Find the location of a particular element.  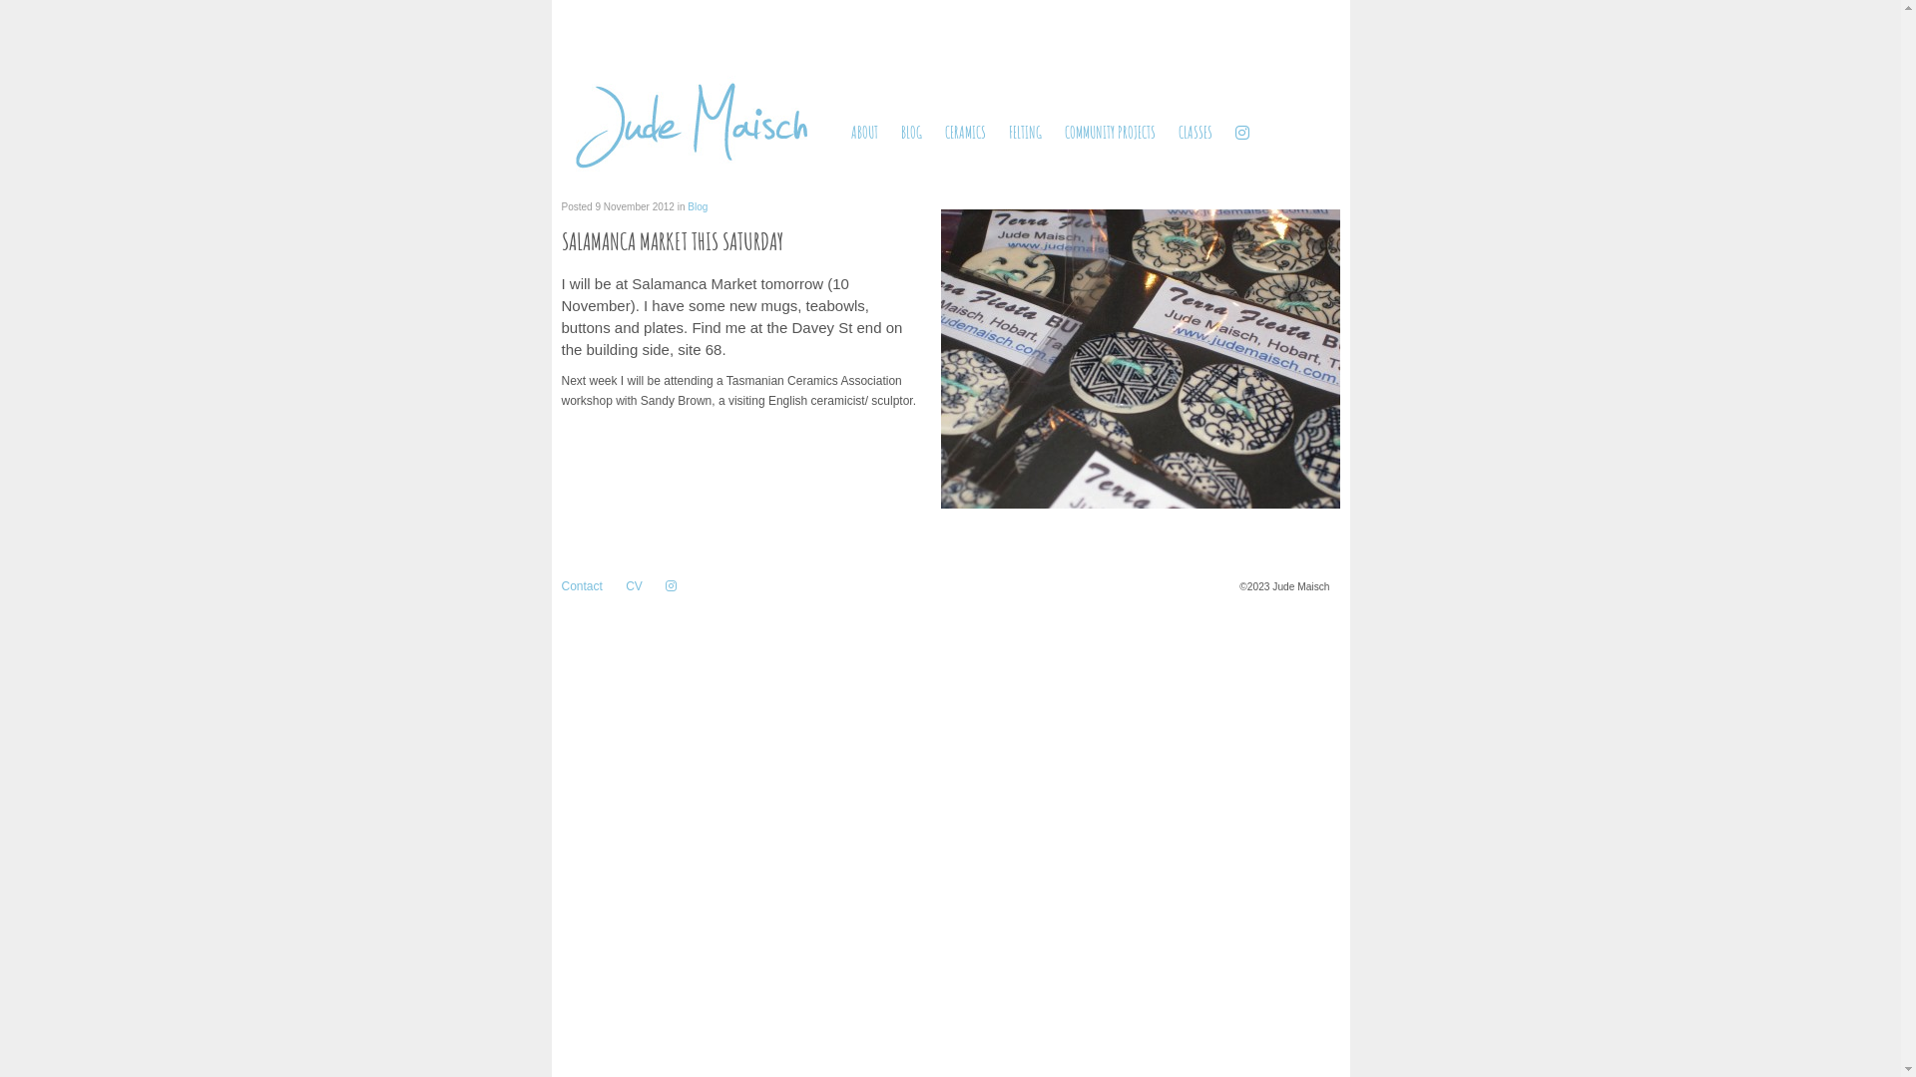

CV is located at coordinates (645, 586).